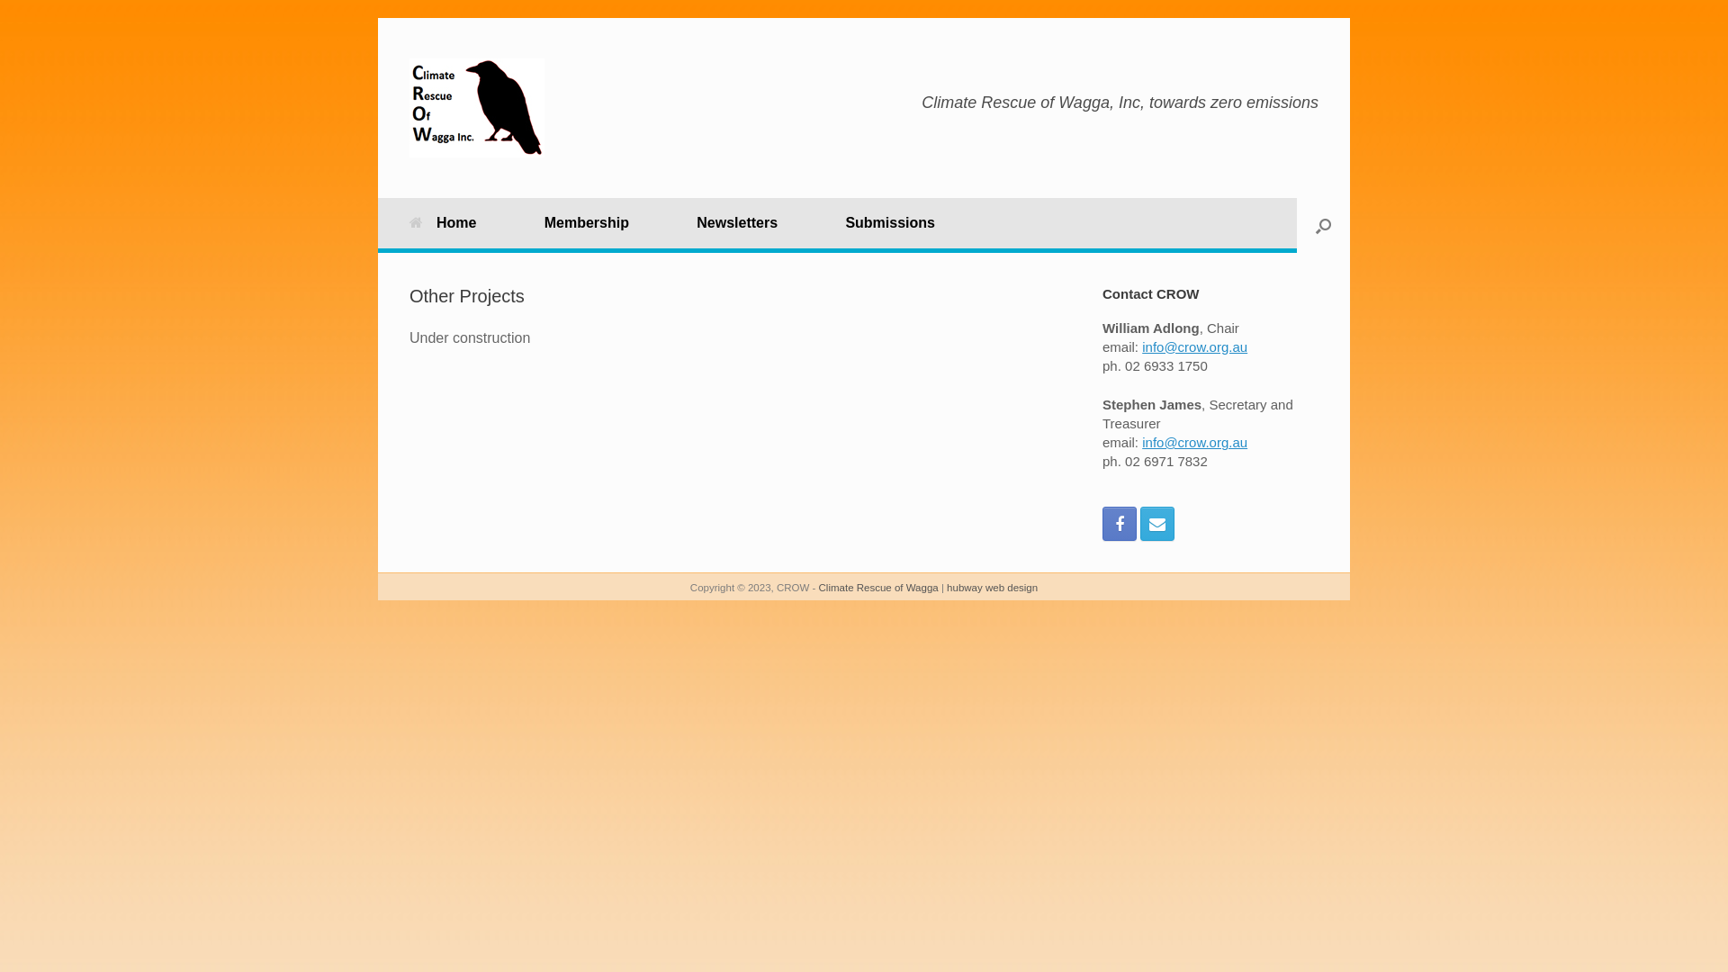 The width and height of the screenshot is (1728, 972). Describe the element at coordinates (378, 18) in the screenshot. I see `Skip to content` at that location.